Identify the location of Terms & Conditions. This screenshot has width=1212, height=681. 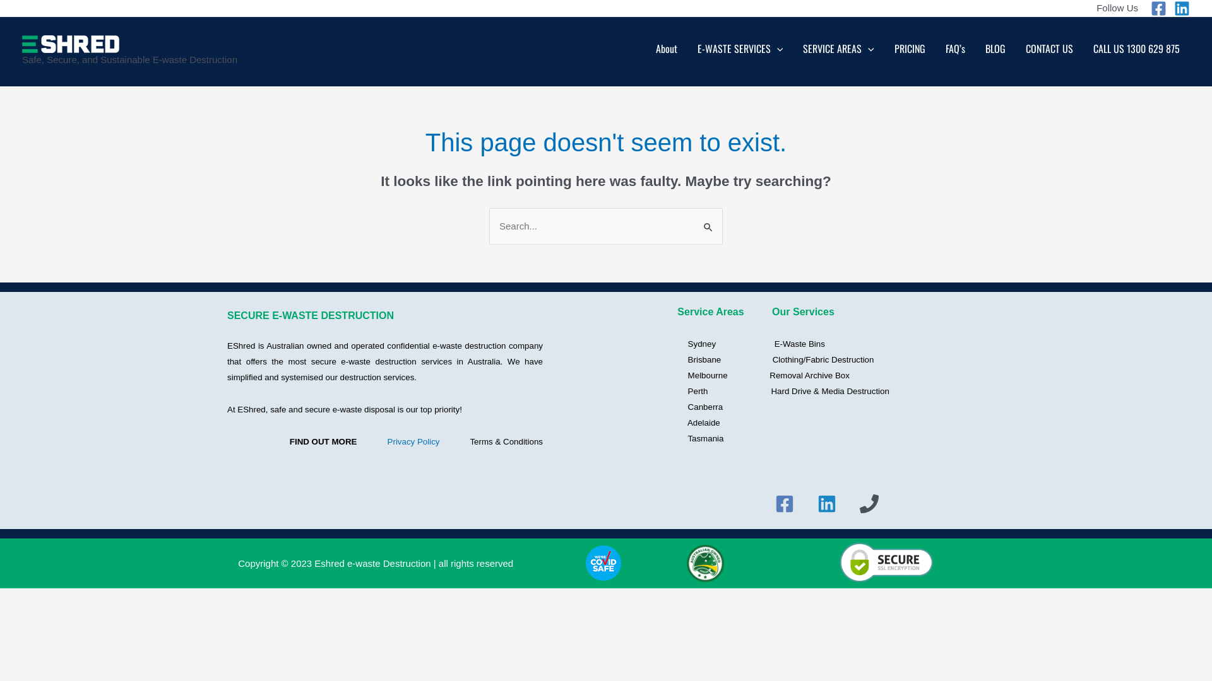
(506, 441).